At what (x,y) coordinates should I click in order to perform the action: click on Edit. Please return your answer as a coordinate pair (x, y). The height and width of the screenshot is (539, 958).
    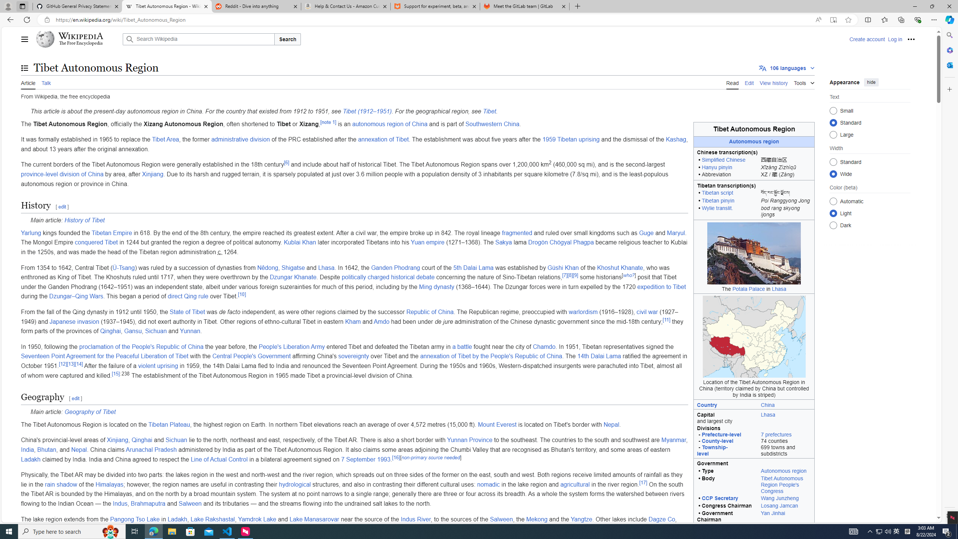
    Looking at the image, I should click on (749, 82).